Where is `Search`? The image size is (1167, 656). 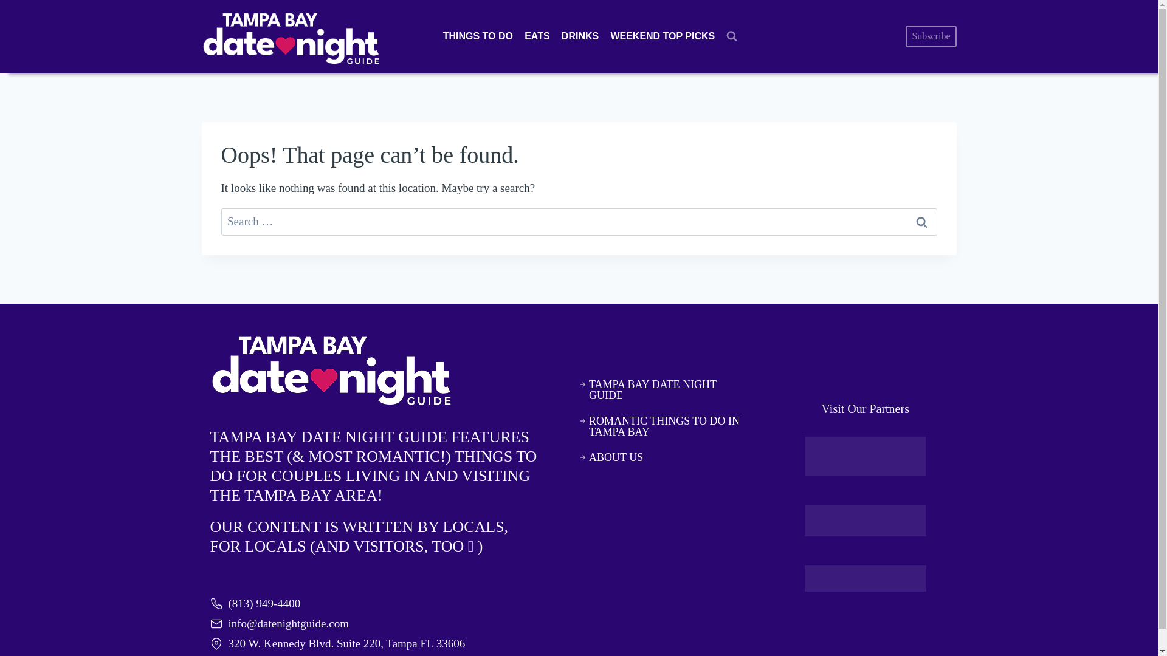
Search is located at coordinates (921, 222).